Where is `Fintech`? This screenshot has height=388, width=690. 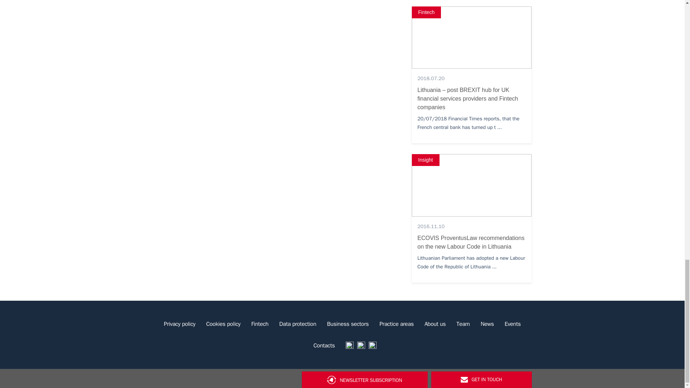
Fintech is located at coordinates (259, 324).